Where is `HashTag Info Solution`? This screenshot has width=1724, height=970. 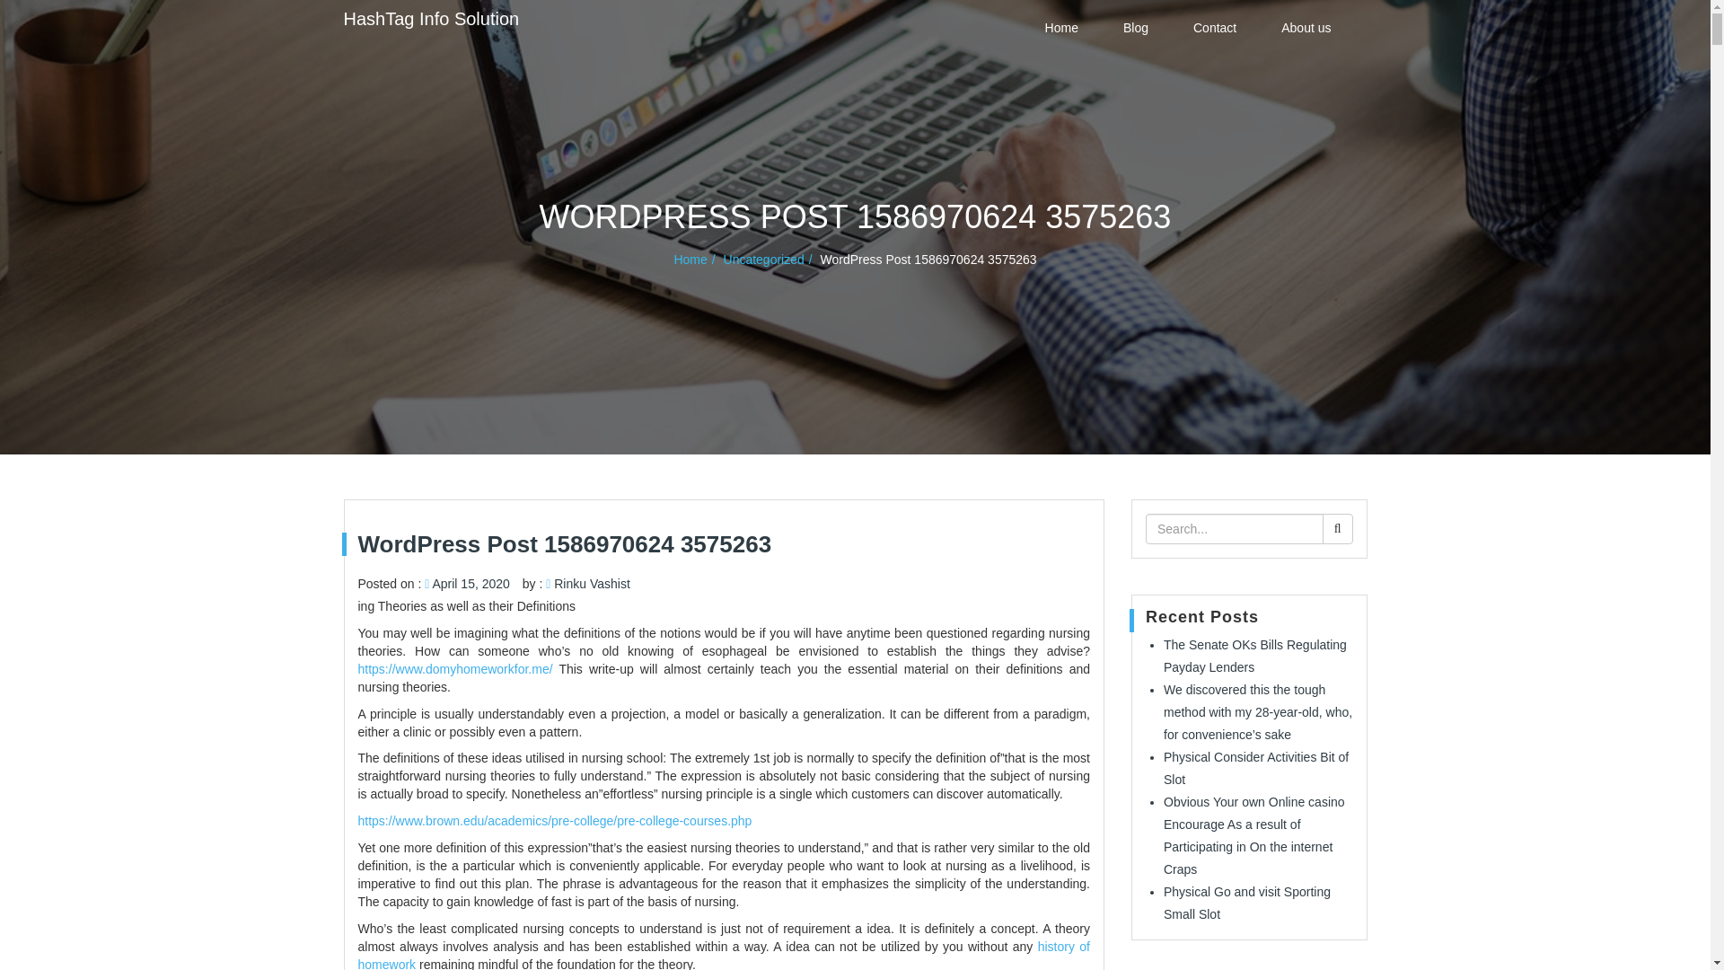 HashTag Info Solution is located at coordinates (431, 18).